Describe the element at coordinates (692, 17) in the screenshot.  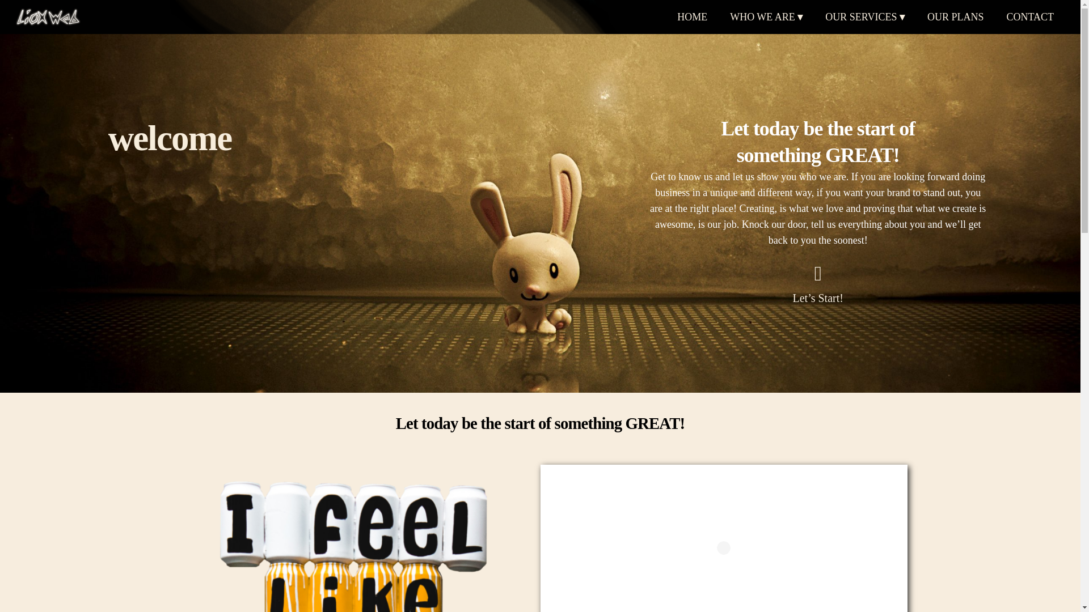
I see `HOME` at that location.